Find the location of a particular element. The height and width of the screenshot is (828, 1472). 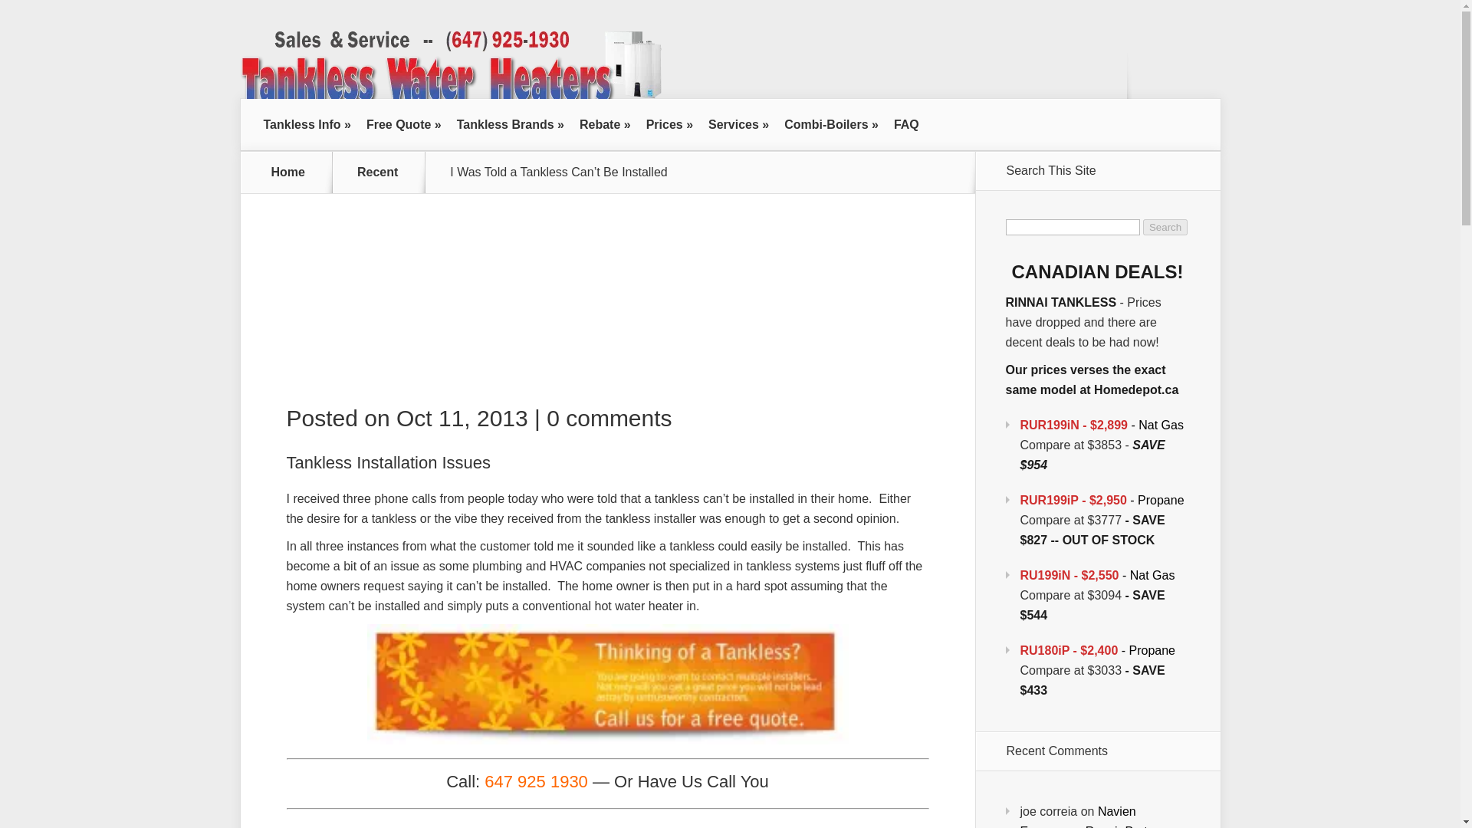

Search is located at coordinates (1165, 227).